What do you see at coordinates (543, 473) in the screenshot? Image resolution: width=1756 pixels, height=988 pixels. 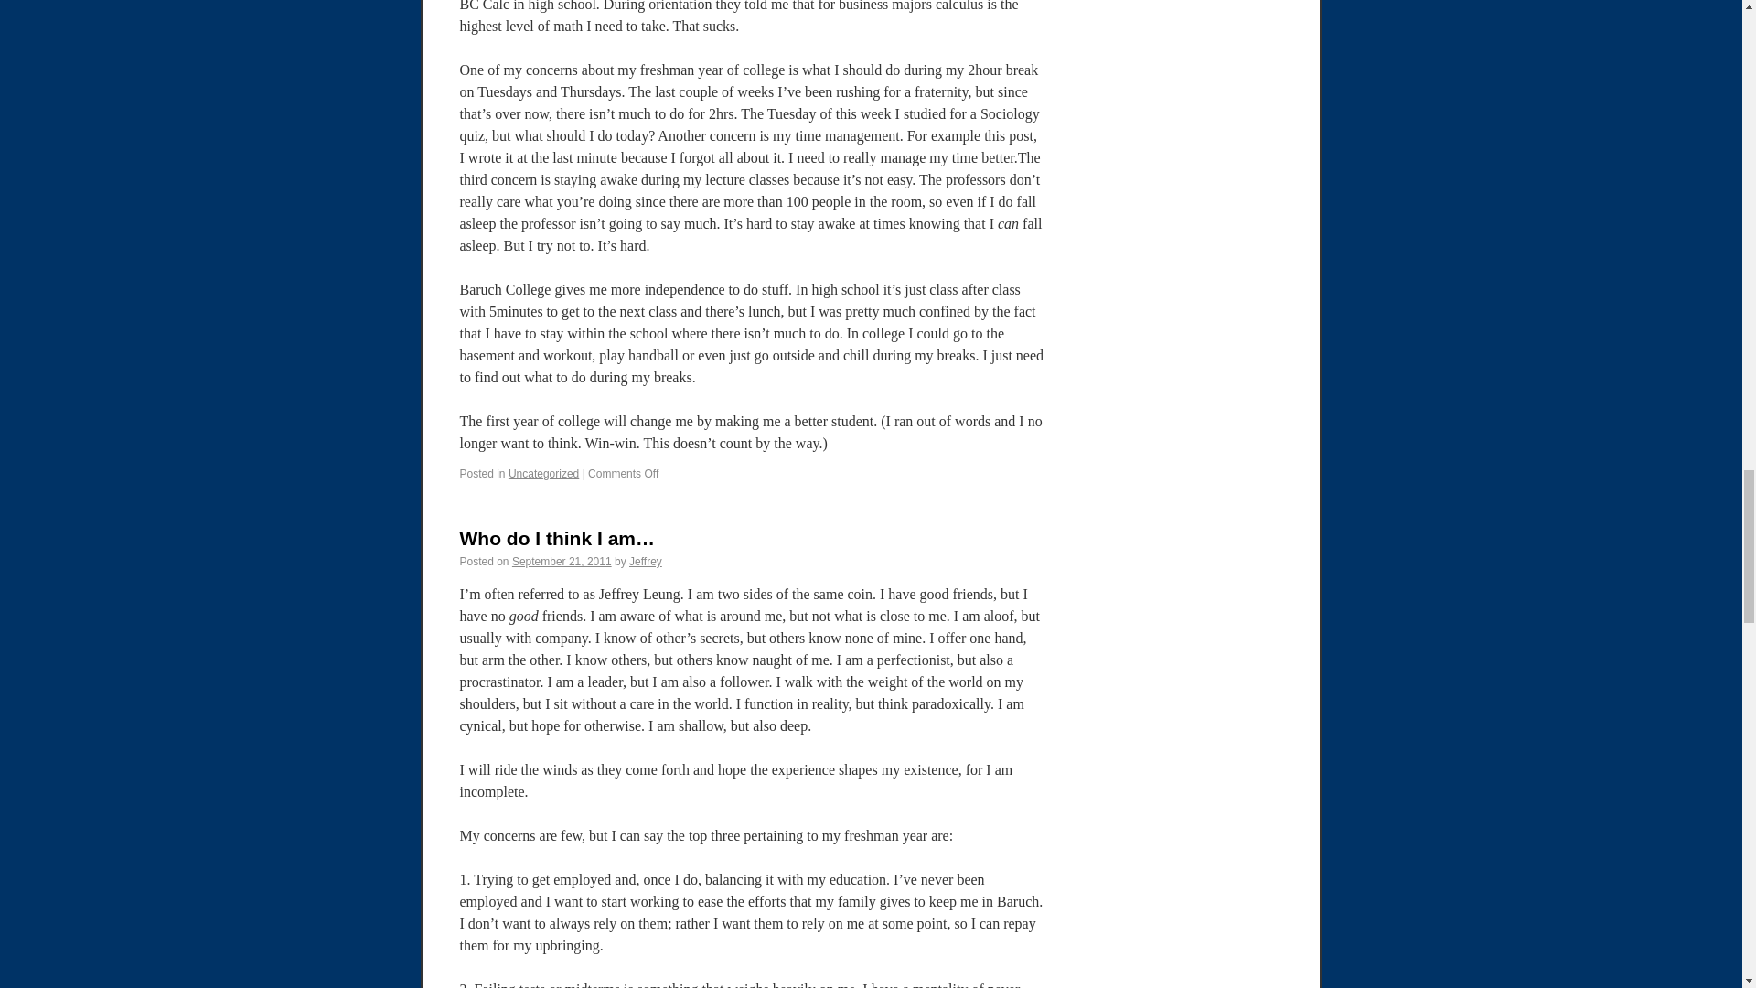 I see `Uncategorized` at bounding box center [543, 473].